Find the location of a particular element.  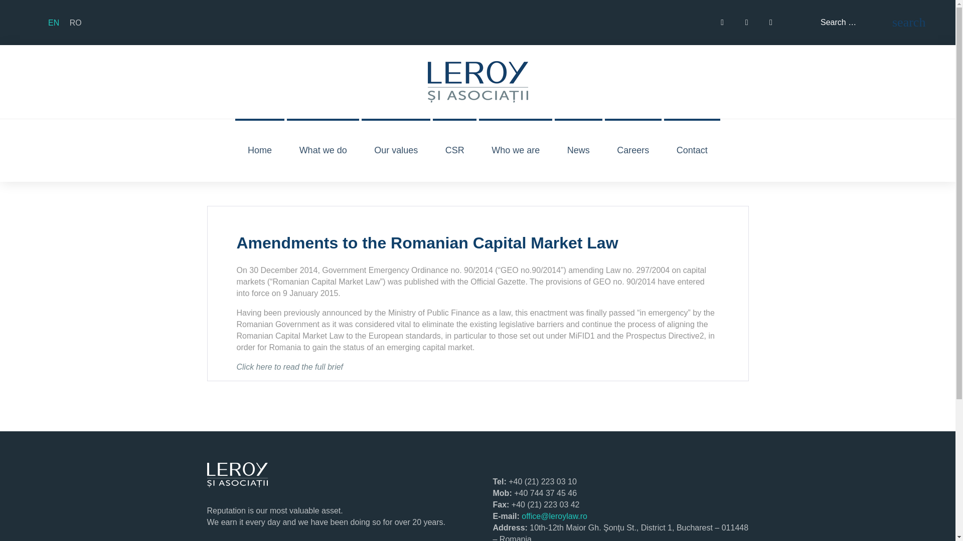

Who we are is located at coordinates (515, 150).